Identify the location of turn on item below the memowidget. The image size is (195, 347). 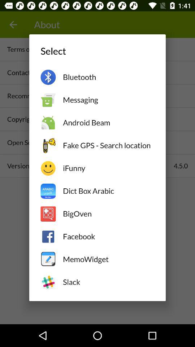
(108, 282).